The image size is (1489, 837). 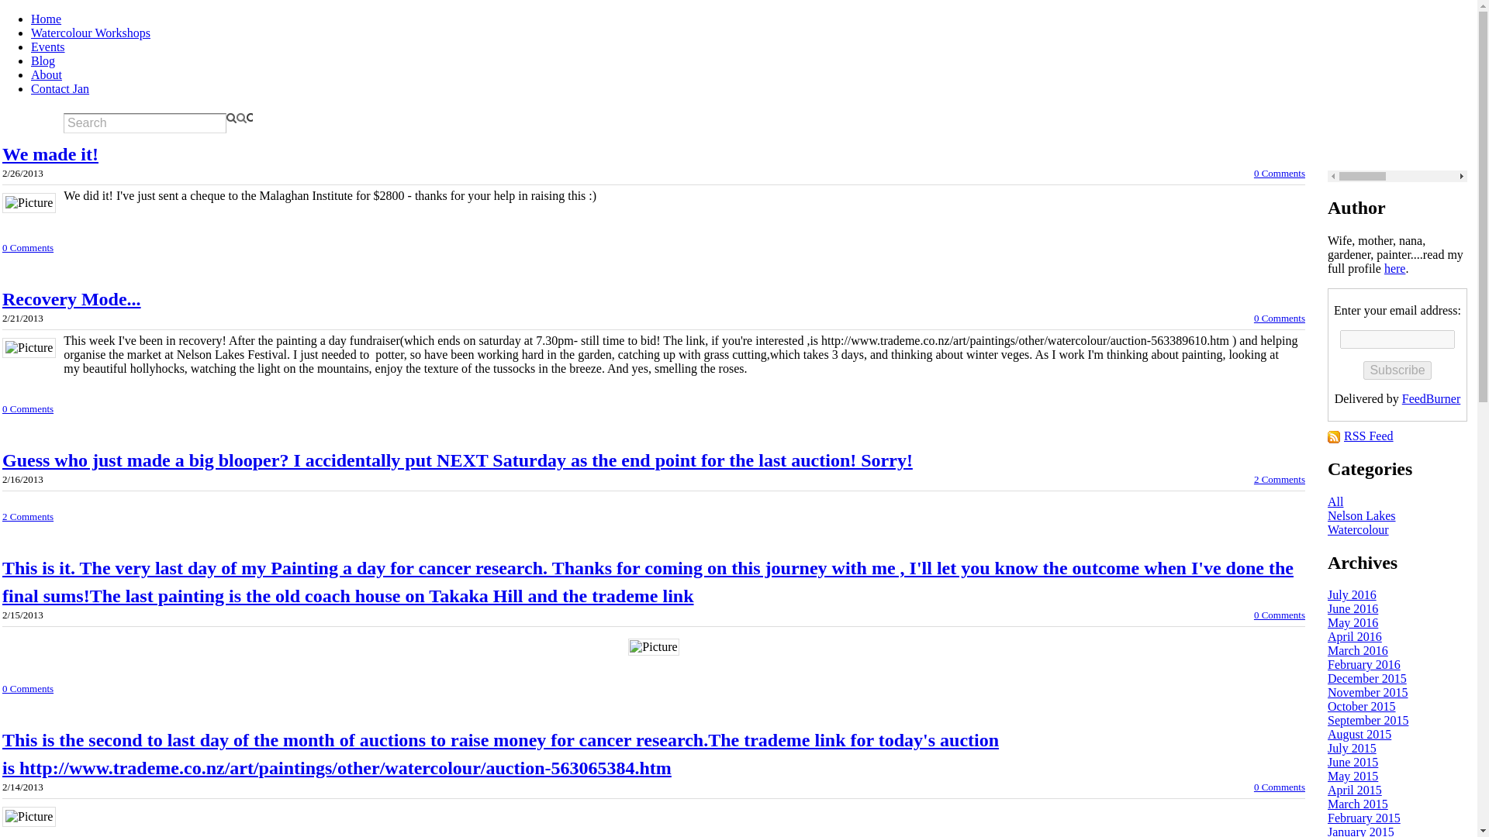 I want to click on 0 Comments, so click(x=1280, y=174).